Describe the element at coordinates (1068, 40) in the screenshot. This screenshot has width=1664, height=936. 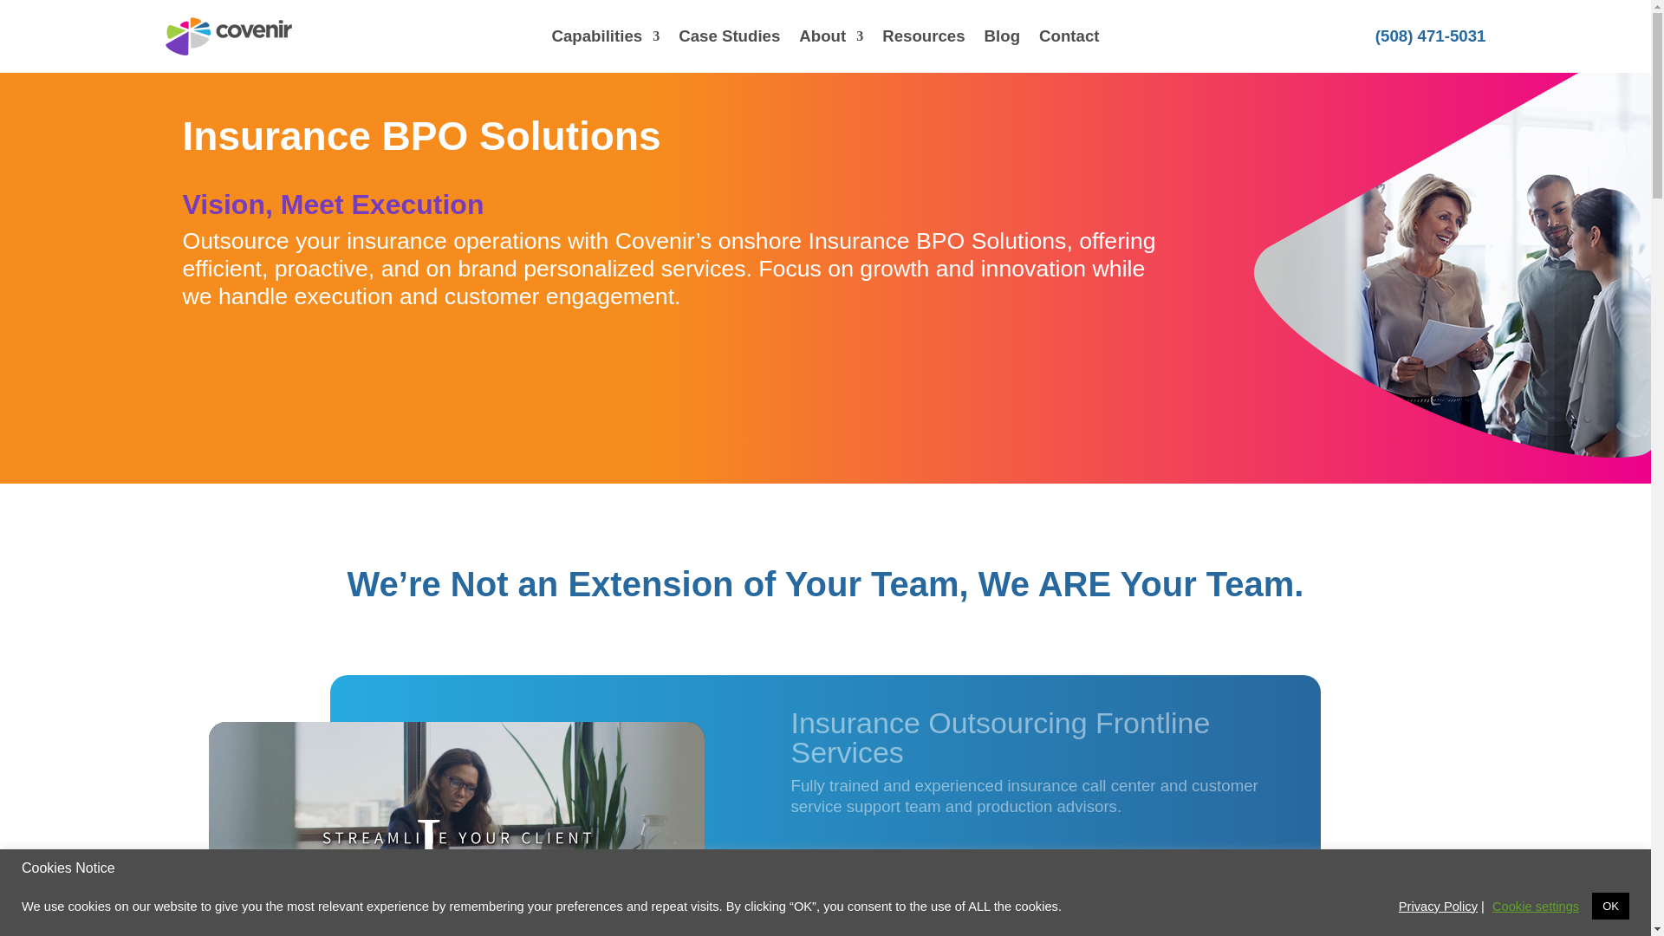
I see `Contact` at that location.